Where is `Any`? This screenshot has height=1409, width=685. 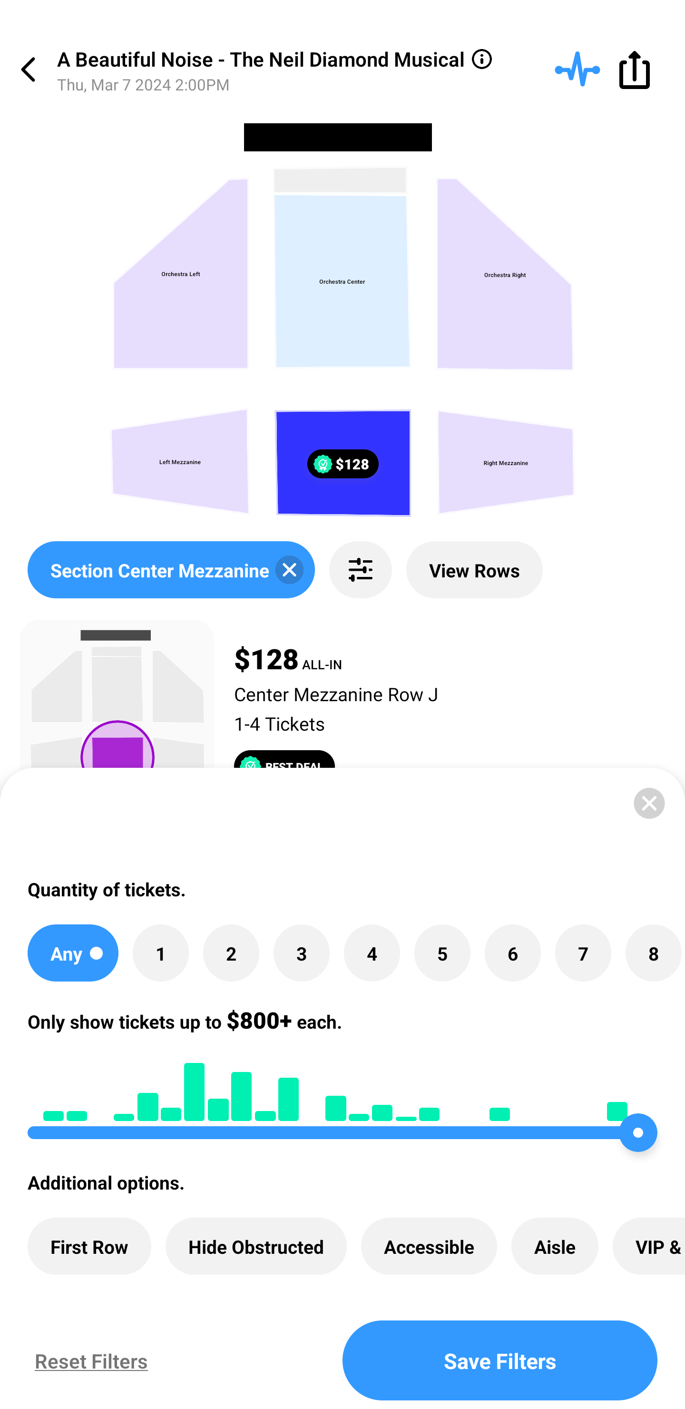
Any is located at coordinates (73, 953).